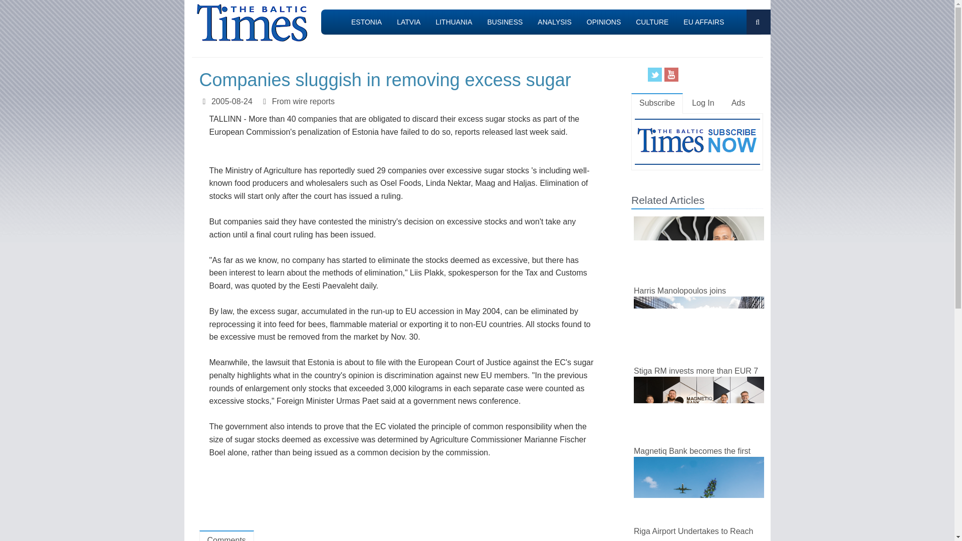  What do you see at coordinates (226, 536) in the screenshot?
I see `Comments` at bounding box center [226, 536].